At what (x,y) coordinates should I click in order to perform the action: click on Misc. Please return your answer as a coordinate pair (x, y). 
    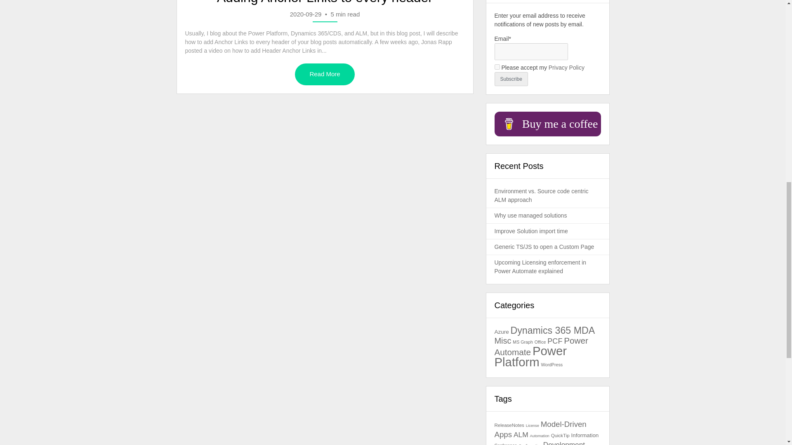
    Looking at the image, I should click on (502, 341).